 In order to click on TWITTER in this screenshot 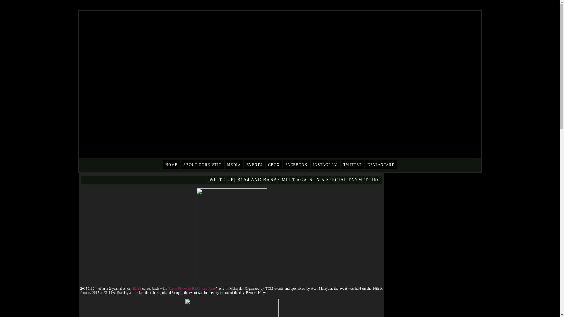, I will do `click(352, 164)`.